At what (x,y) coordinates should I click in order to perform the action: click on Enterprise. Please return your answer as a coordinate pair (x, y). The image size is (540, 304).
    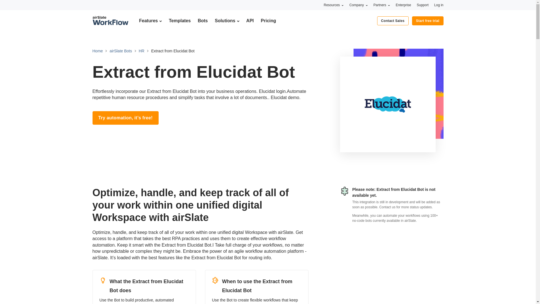
    Looking at the image, I should click on (403, 5).